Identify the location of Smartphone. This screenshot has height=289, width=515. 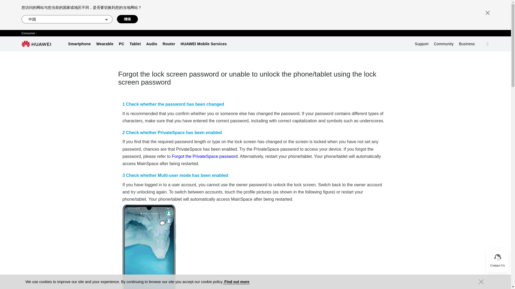
(79, 44).